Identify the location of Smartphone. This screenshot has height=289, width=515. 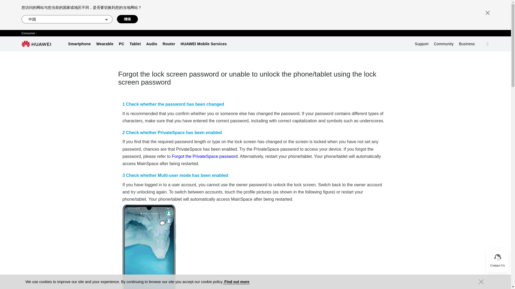
(79, 44).